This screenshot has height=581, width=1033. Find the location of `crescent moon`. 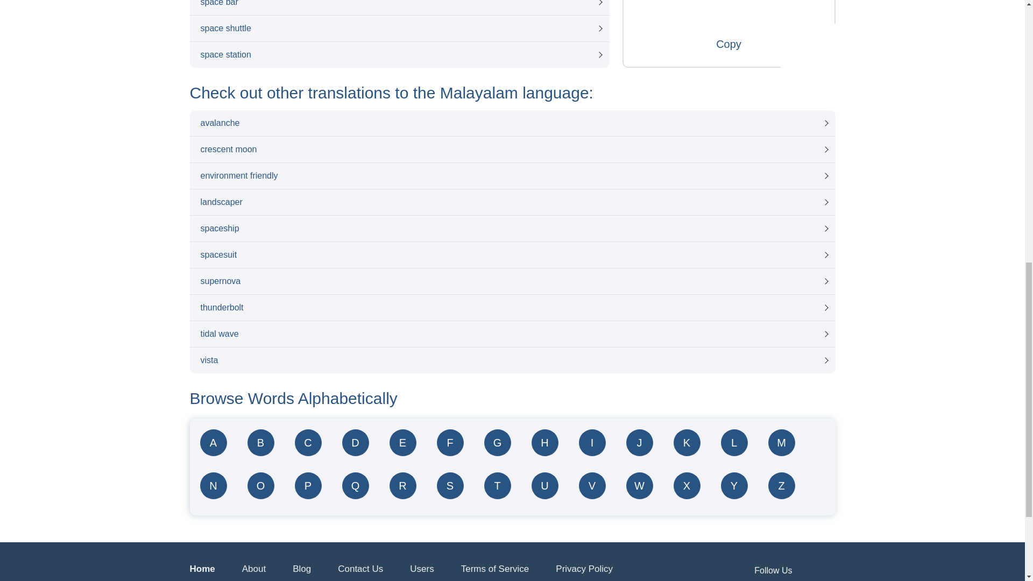

crescent moon is located at coordinates (512, 150).